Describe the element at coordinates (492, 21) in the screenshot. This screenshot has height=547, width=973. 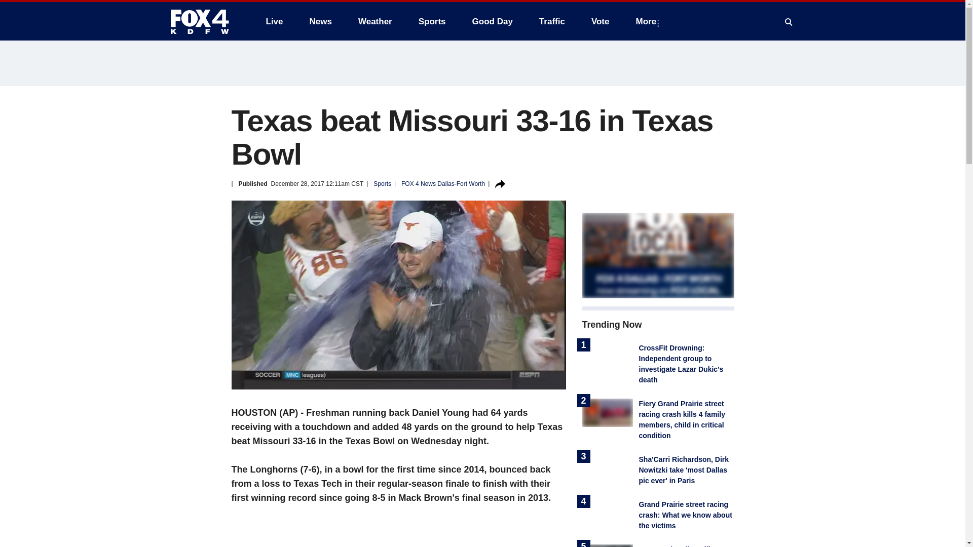
I see `Good Day` at that location.